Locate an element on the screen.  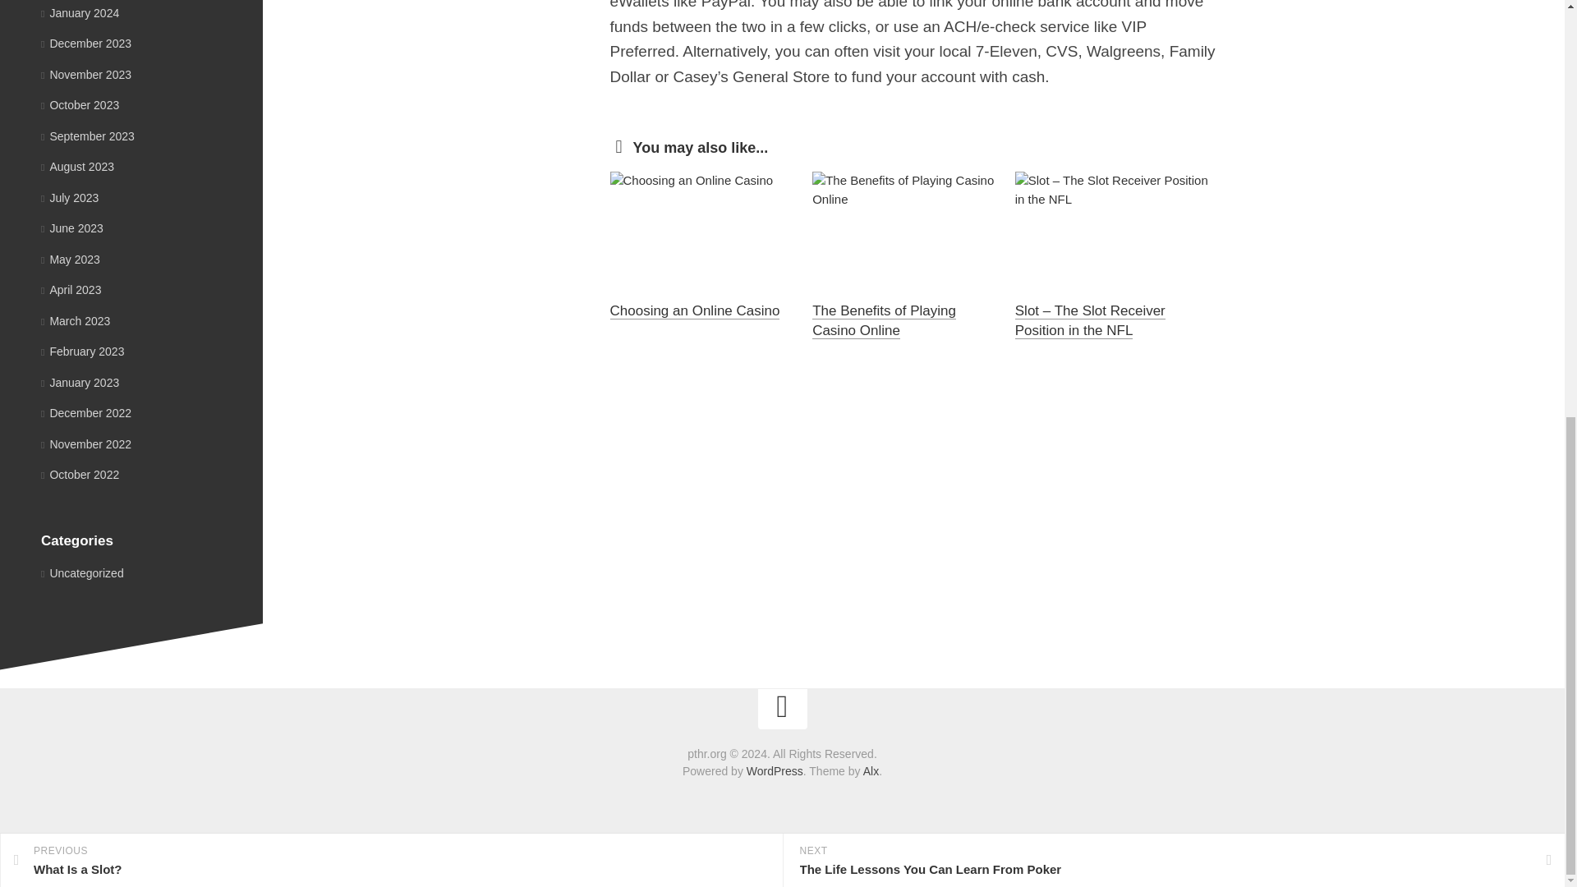
June 2023 is located at coordinates (72, 228).